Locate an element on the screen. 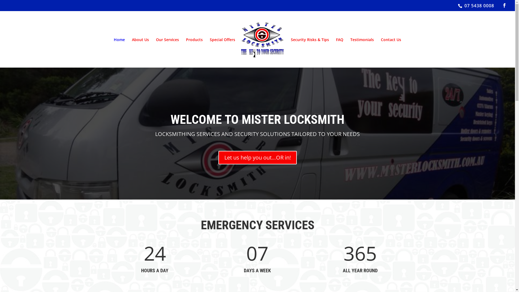 The image size is (519, 292). FAQ is located at coordinates (340, 41).